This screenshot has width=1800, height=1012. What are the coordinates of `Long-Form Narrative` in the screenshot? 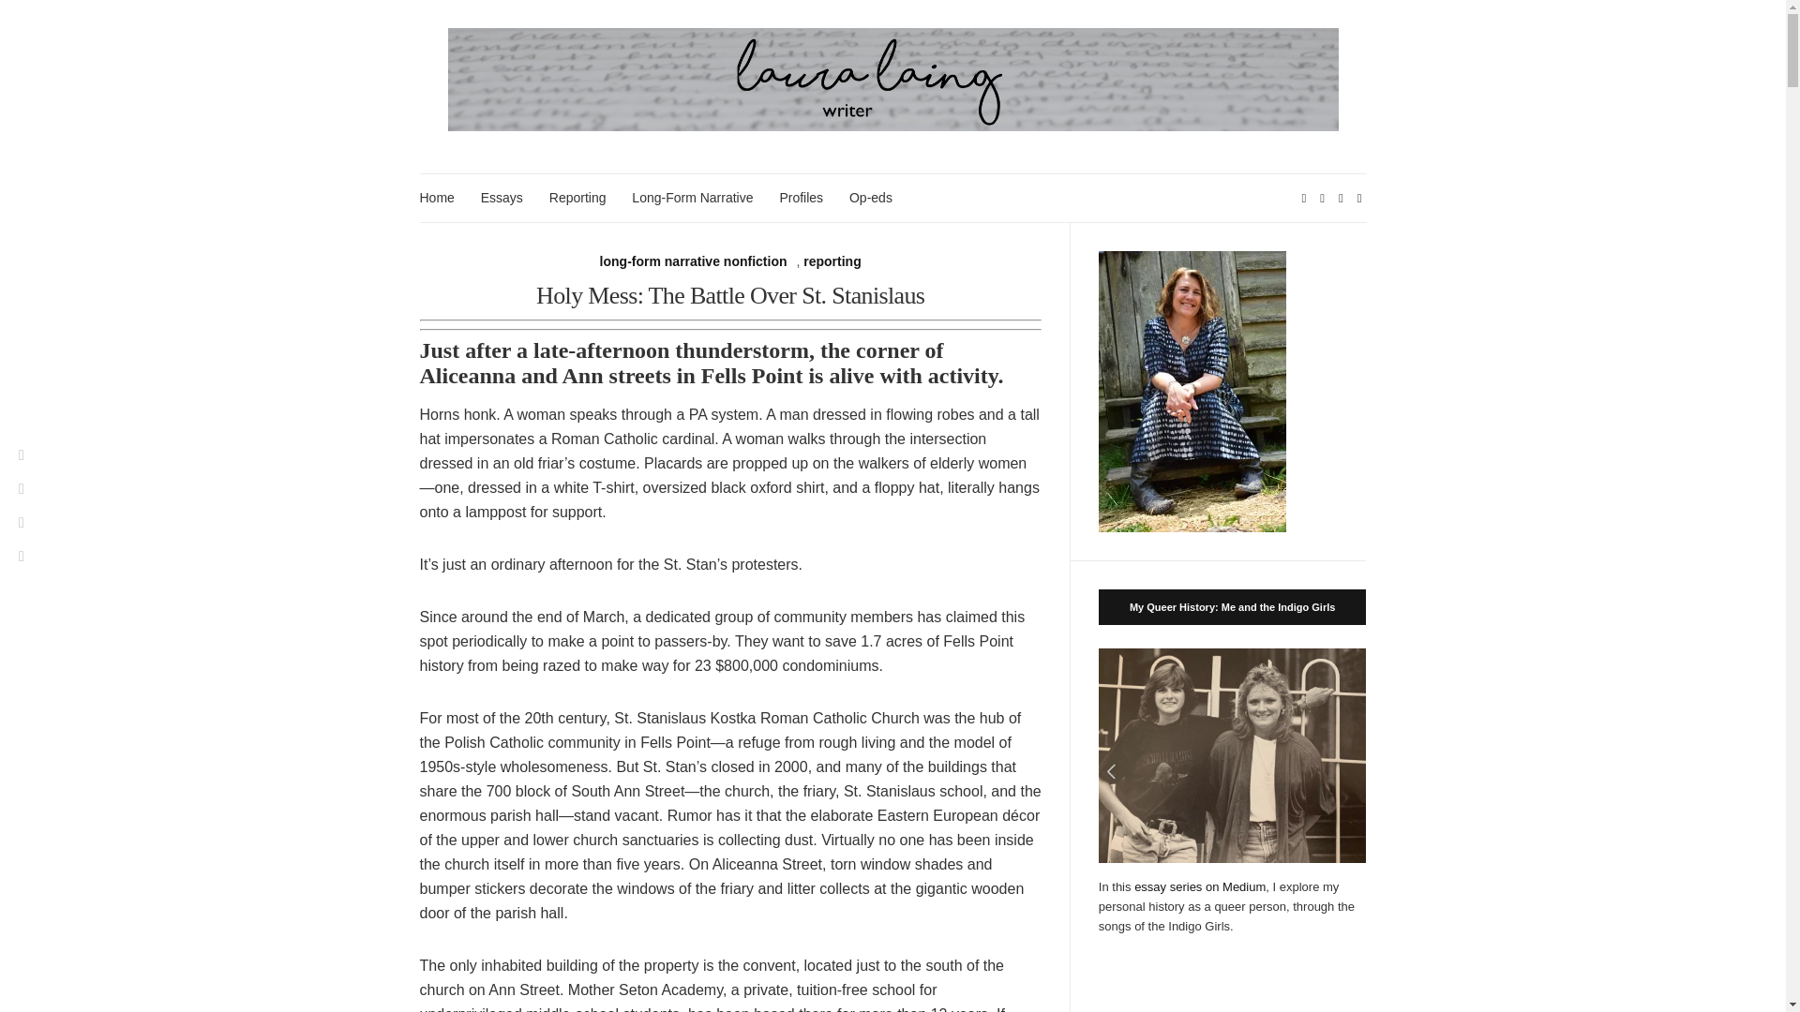 It's located at (692, 197).